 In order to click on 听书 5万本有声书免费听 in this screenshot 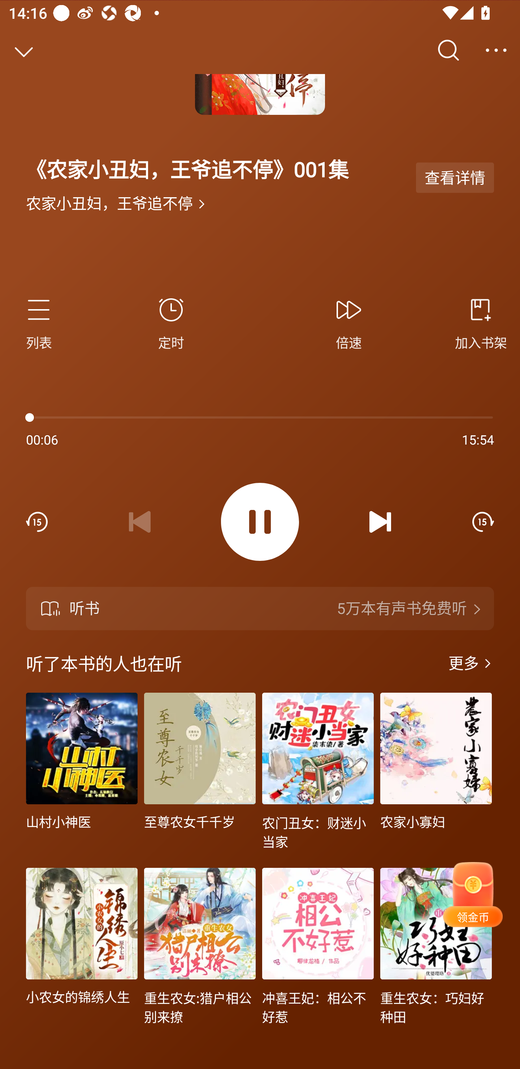, I will do `click(260, 609)`.